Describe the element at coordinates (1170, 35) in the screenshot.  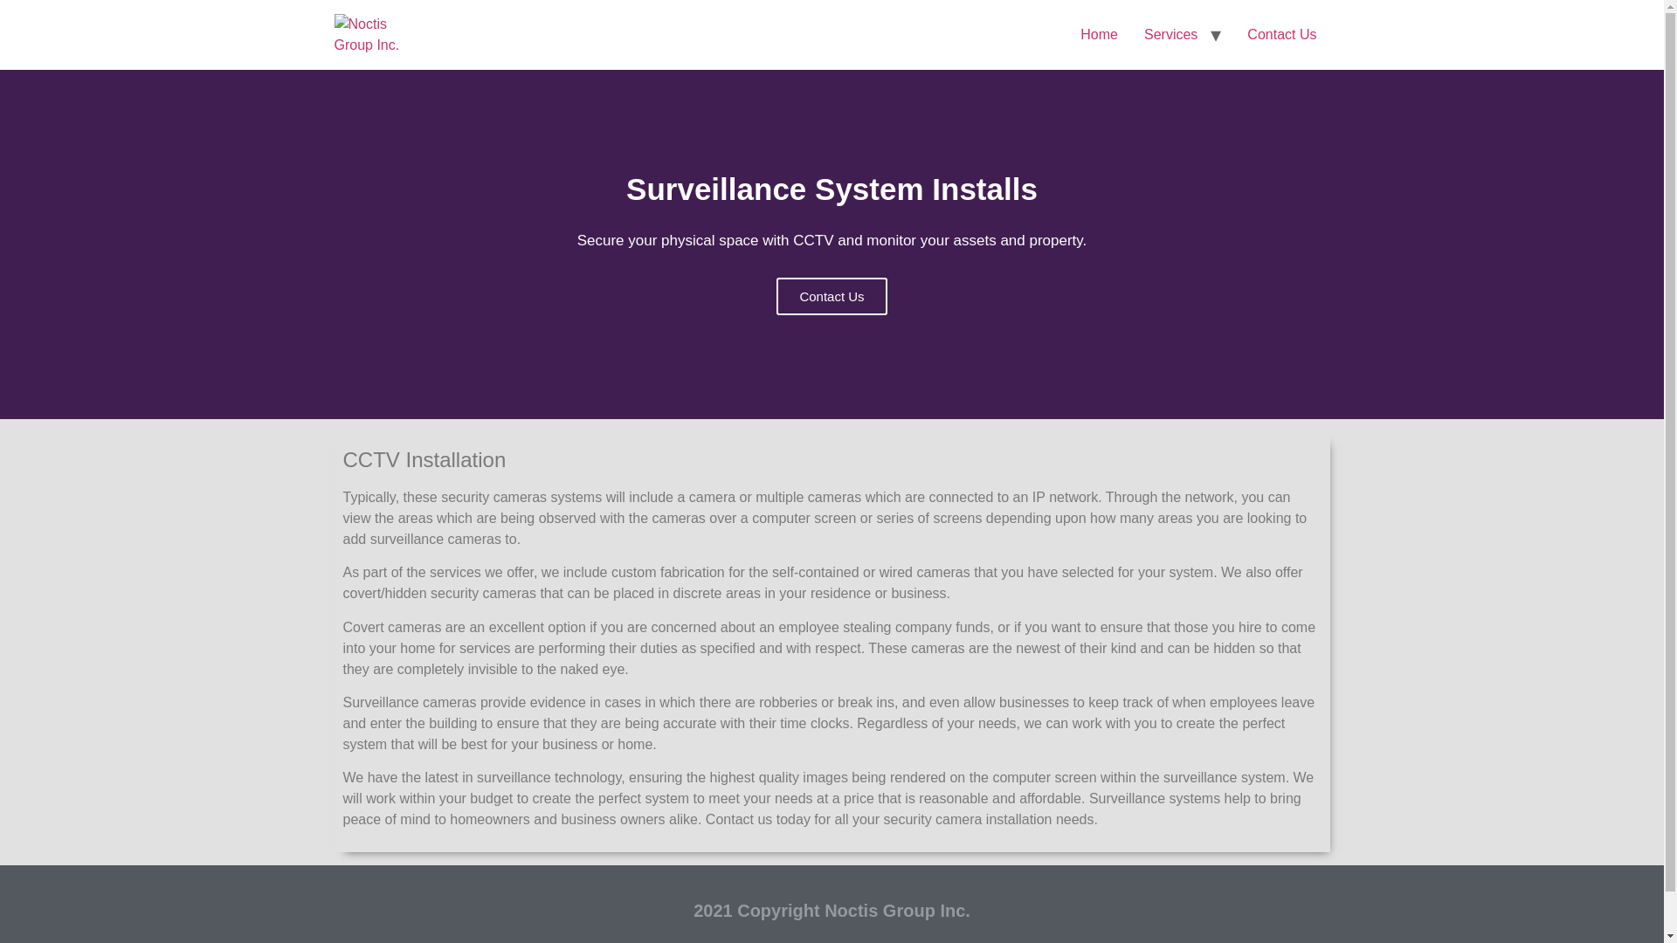
I see `Services` at that location.